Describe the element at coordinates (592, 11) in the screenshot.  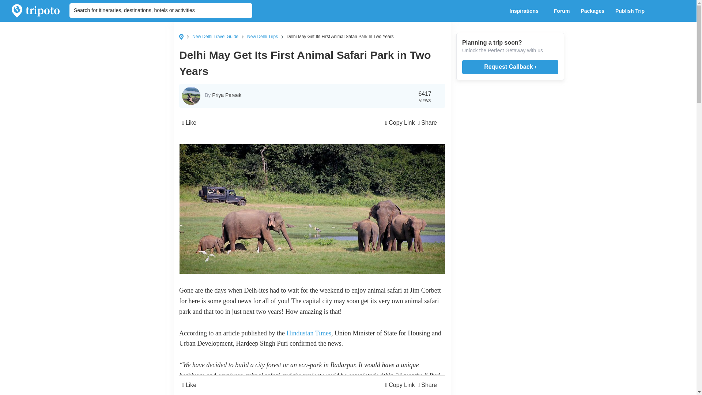
I see `Packages` at that location.